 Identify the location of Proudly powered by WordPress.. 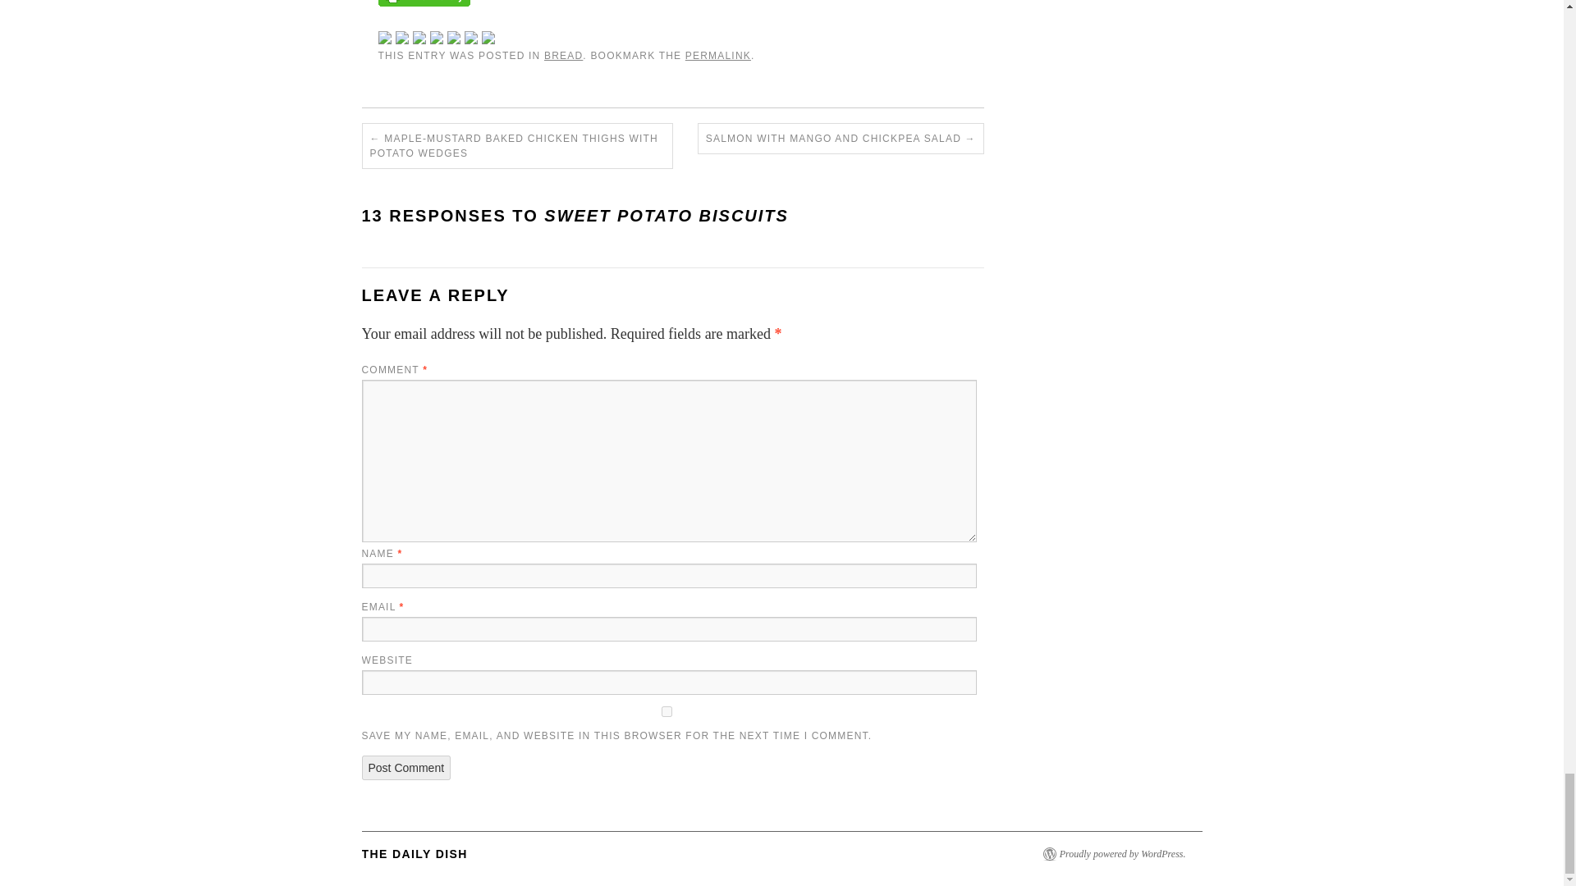
(1123, 853).